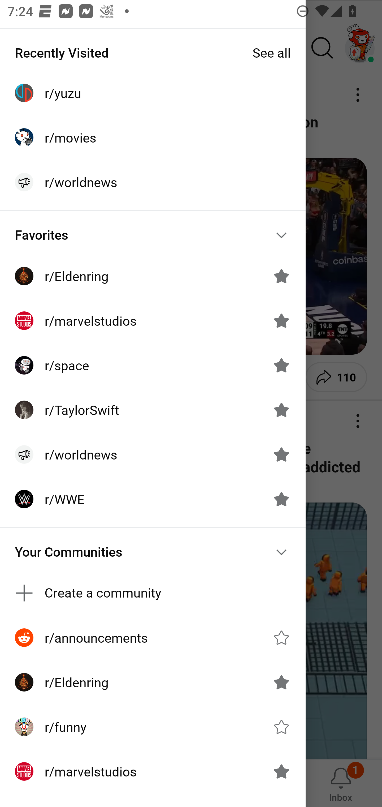 Image resolution: width=382 pixels, height=807 pixels. What do you see at coordinates (153, 727) in the screenshot?
I see `r/funny Favorite r/funny` at bounding box center [153, 727].